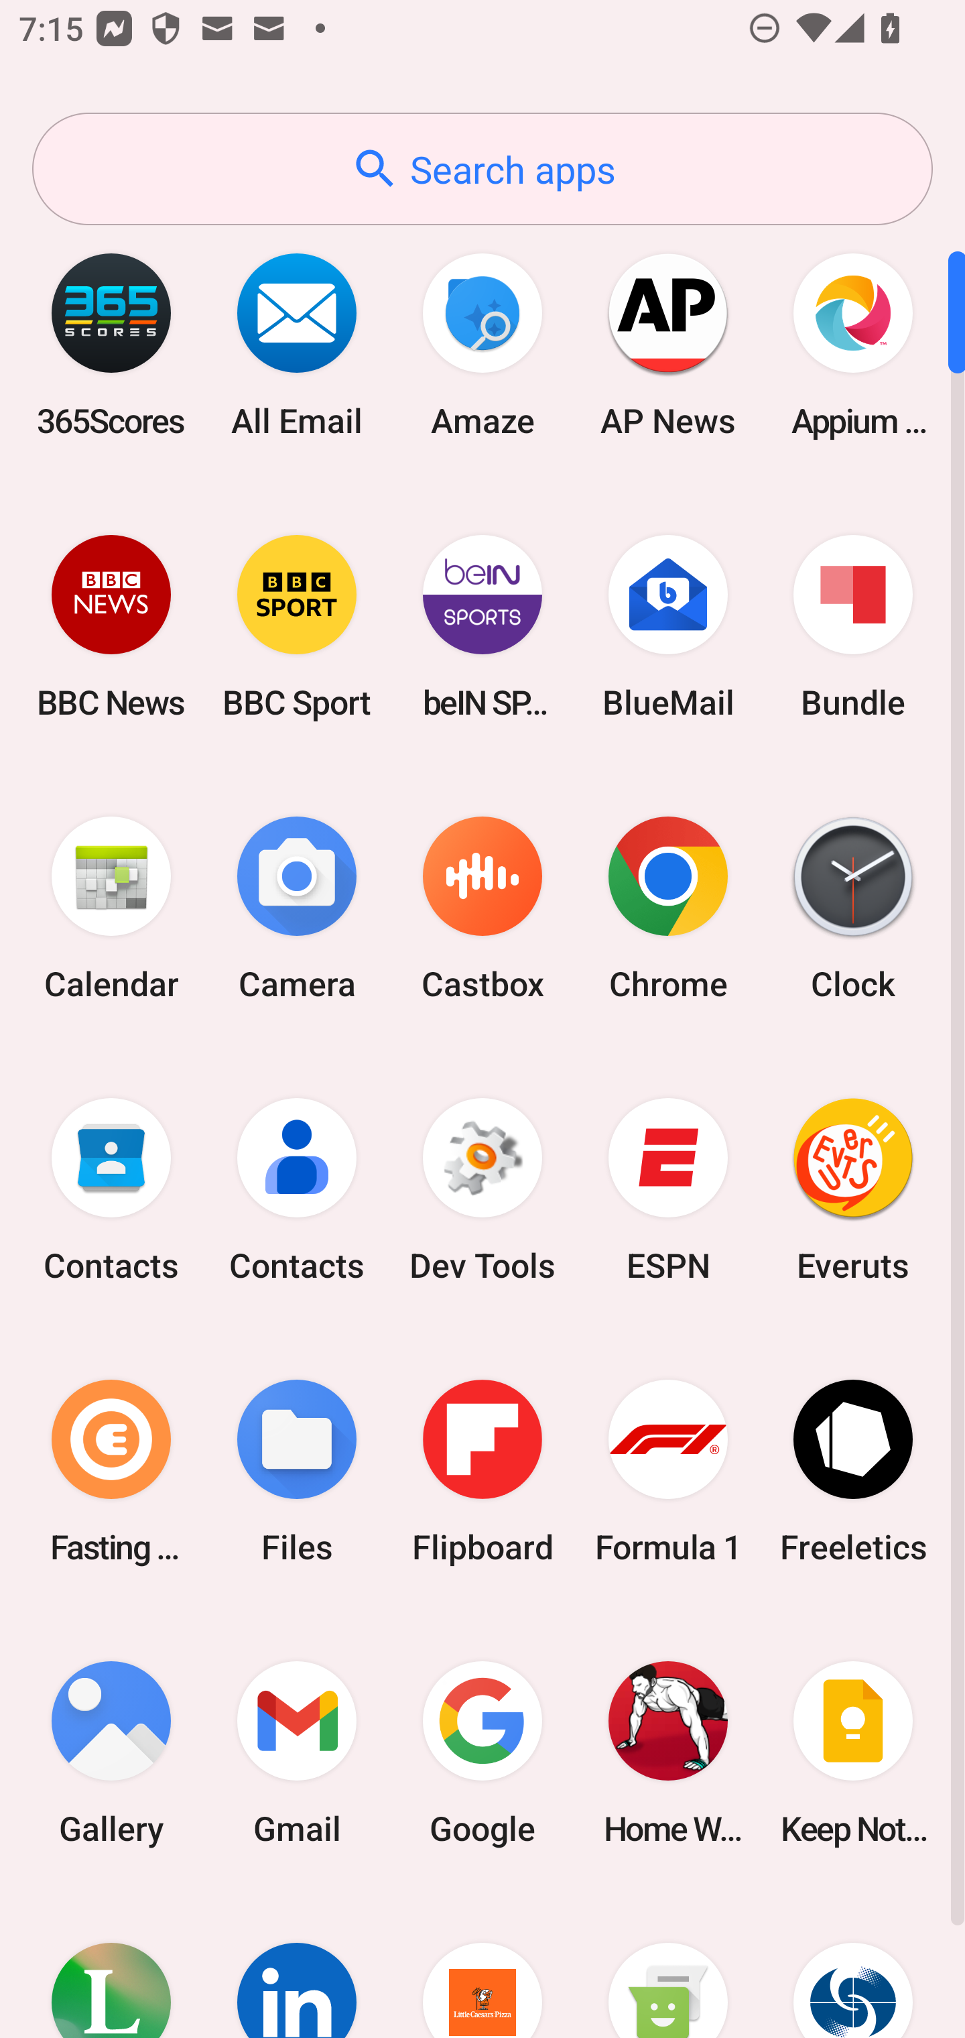  Describe the element at coordinates (667, 1752) in the screenshot. I see `Home Workout` at that location.